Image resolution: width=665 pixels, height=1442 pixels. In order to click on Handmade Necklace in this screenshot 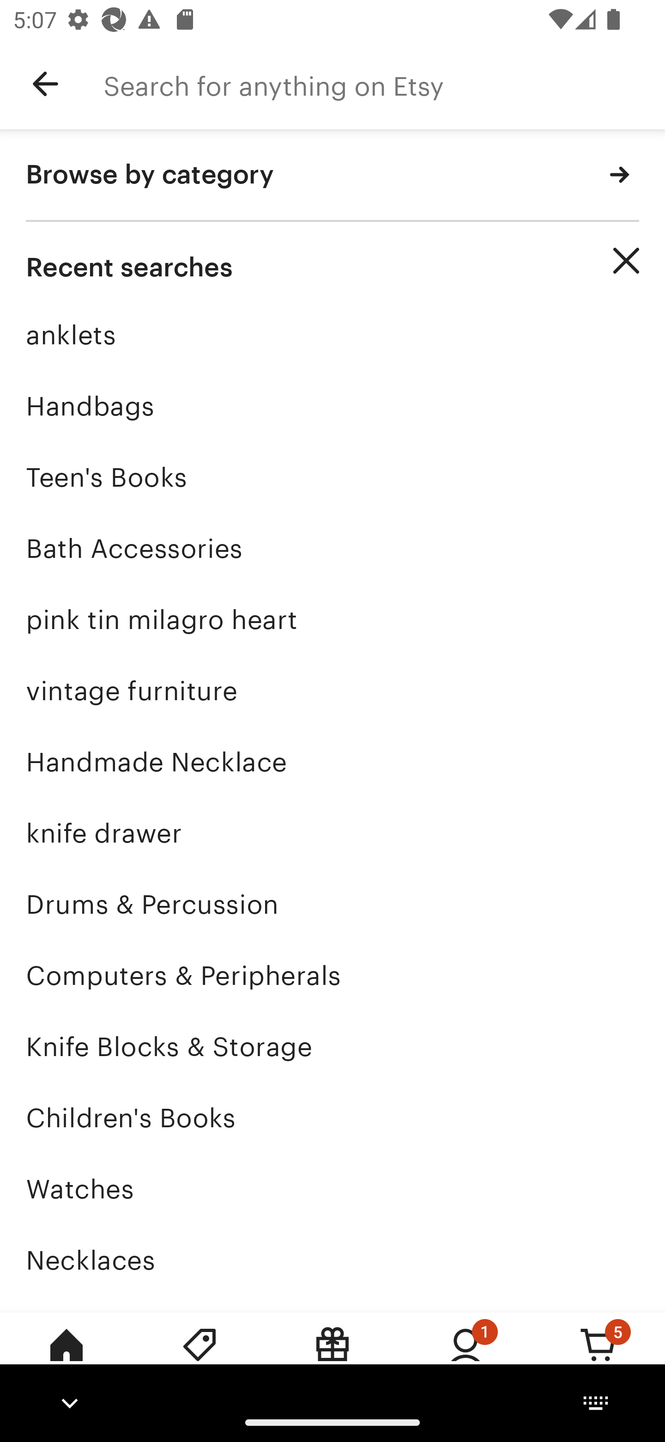, I will do `click(332, 762)`.